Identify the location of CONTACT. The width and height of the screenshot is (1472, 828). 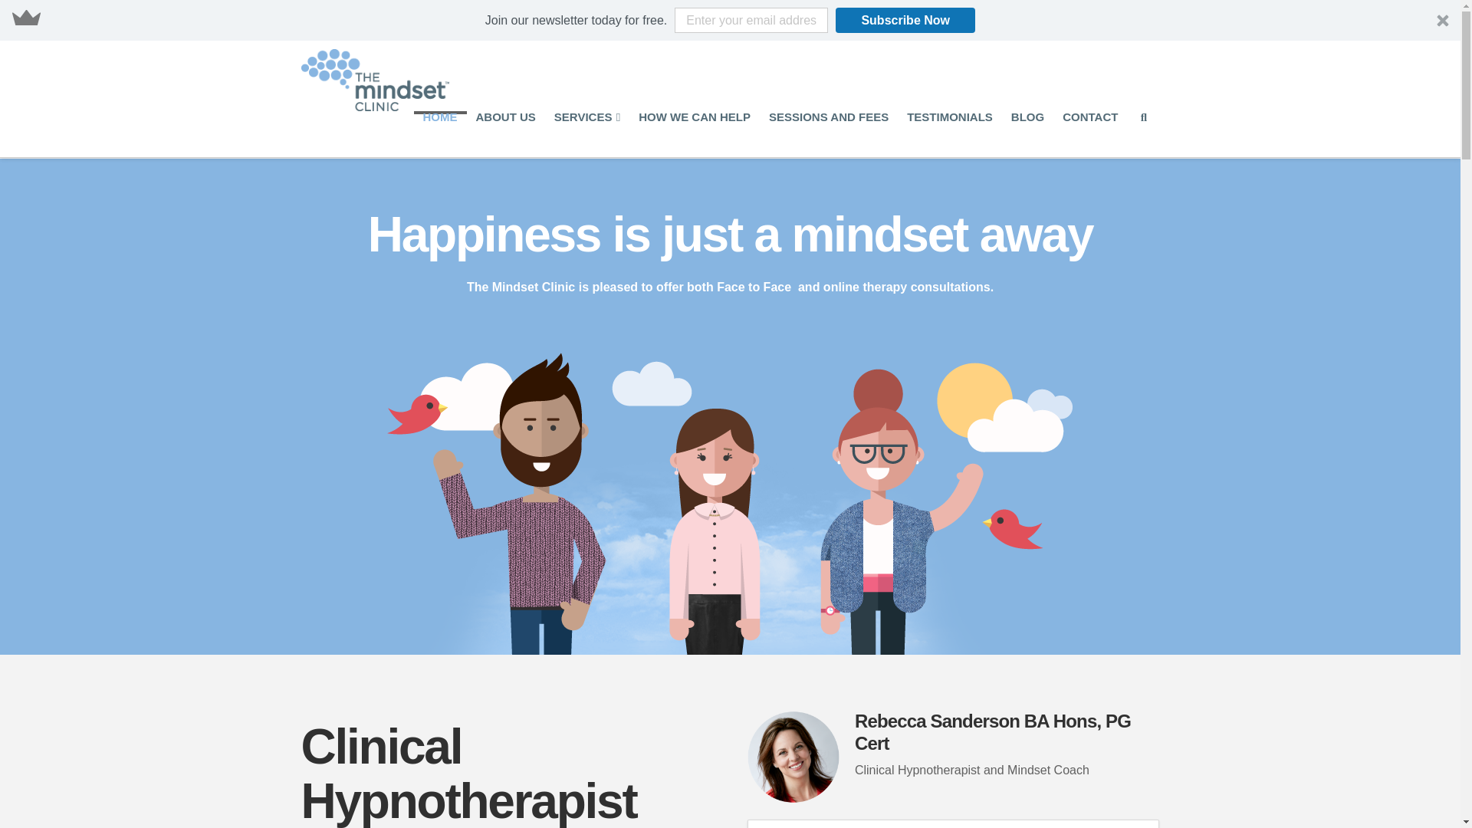
(1090, 133).